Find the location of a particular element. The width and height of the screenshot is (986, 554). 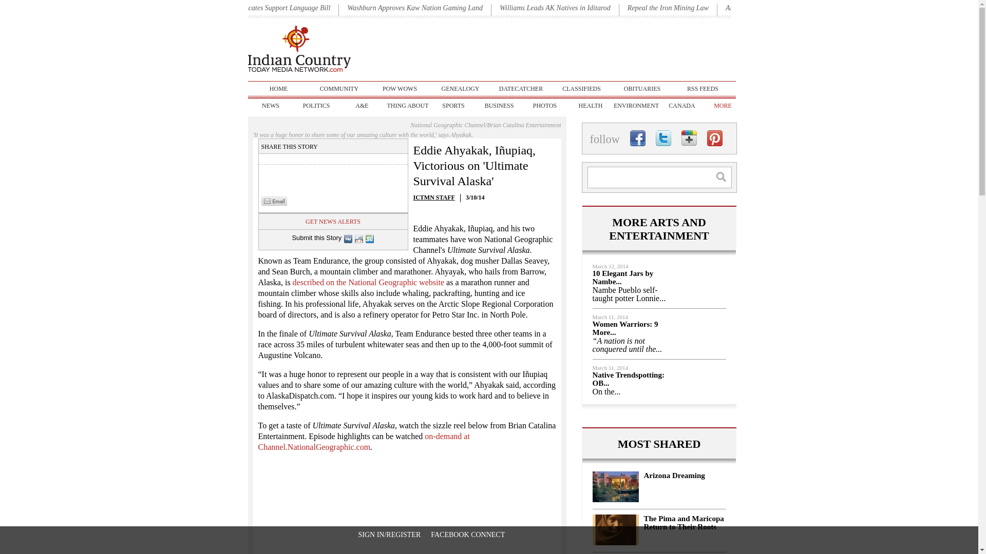

Native Advocates Support Language Bill is located at coordinates (271, 7).